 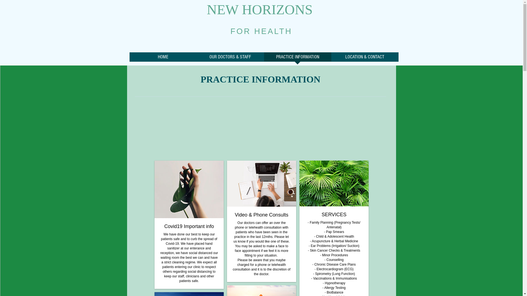 I want to click on HOME, so click(x=163, y=59).